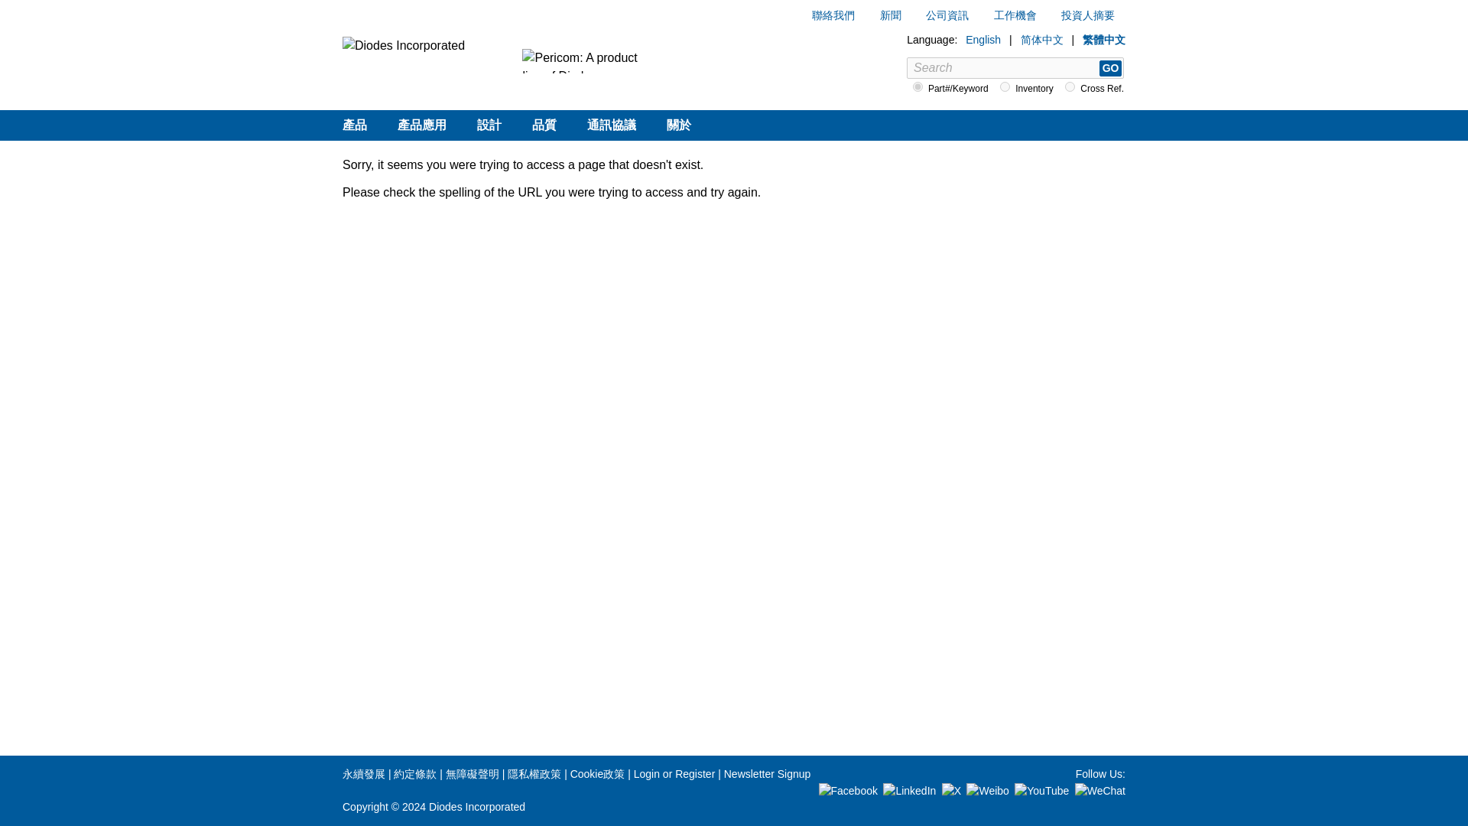 Image resolution: width=1468 pixels, height=826 pixels. Describe the element at coordinates (1110, 69) in the screenshot. I see `Go` at that location.